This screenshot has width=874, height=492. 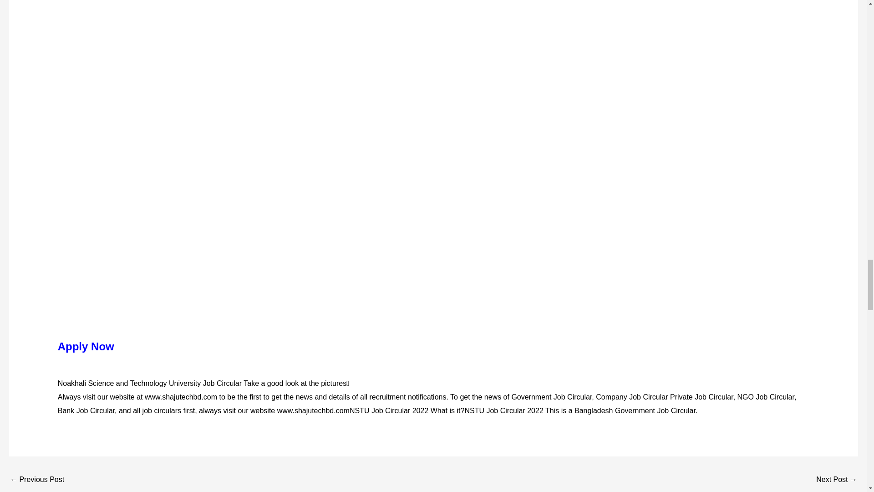 What do you see at coordinates (837, 480) in the screenshot?
I see `Immigration Bangladesh Police SBDHAKA Job Circular 2022` at bounding box center [837, 480].